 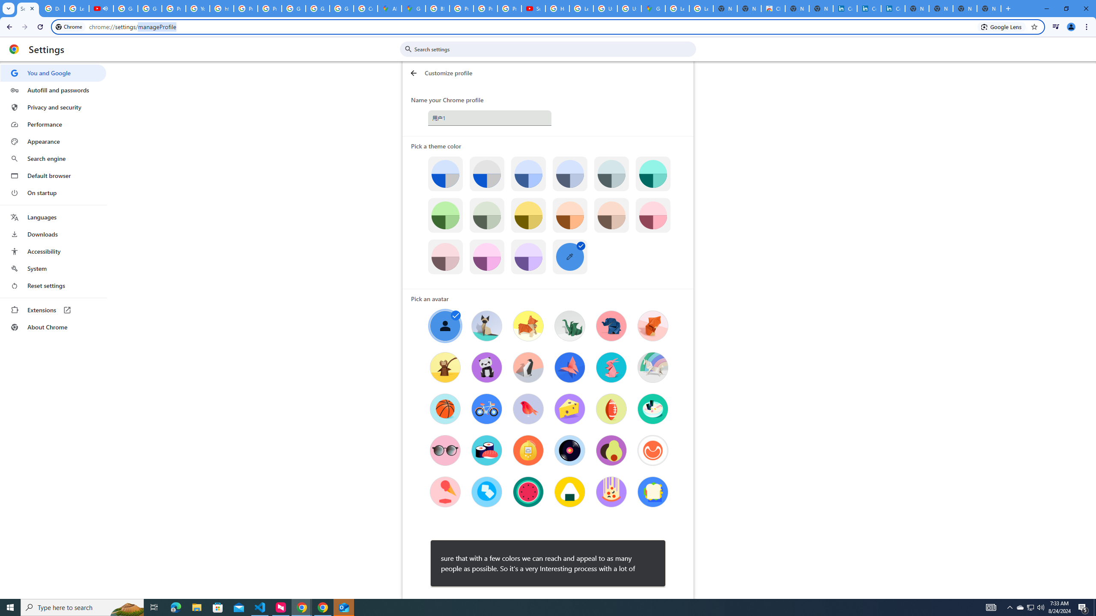 What do you see at coordinates (53, 90) in the screenshot?
I see `Autofill and passwords` at bounding box center [53, 90].